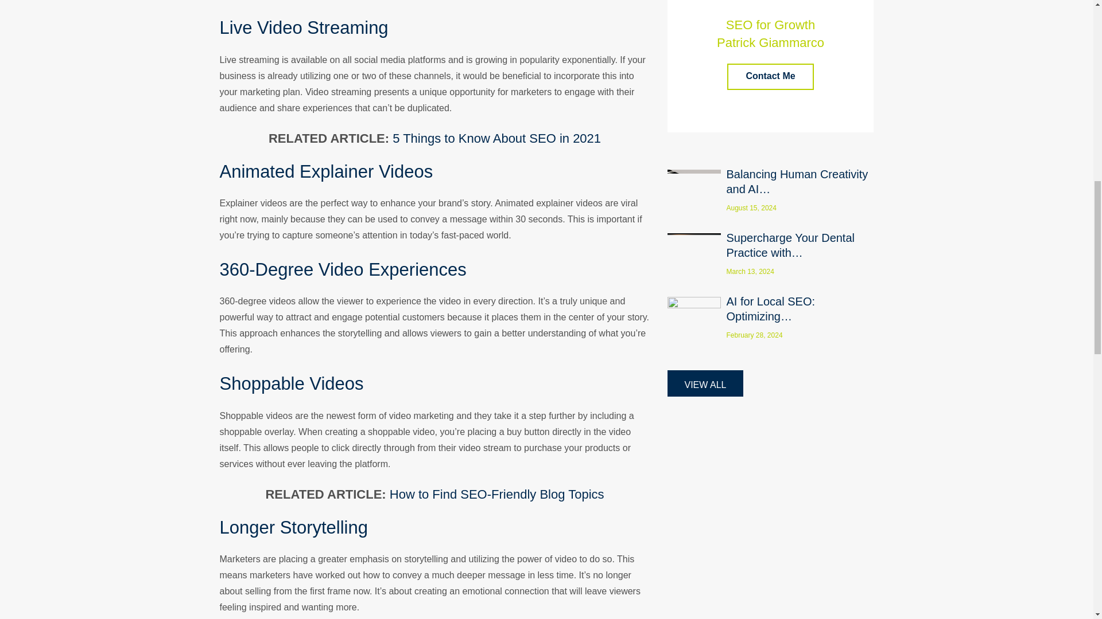 The image size is (1102, 619). Describe the element at coordinates (497, 494) in the screenshot. I see `How to Find SEO-Friendly Blog Topics` at that location.